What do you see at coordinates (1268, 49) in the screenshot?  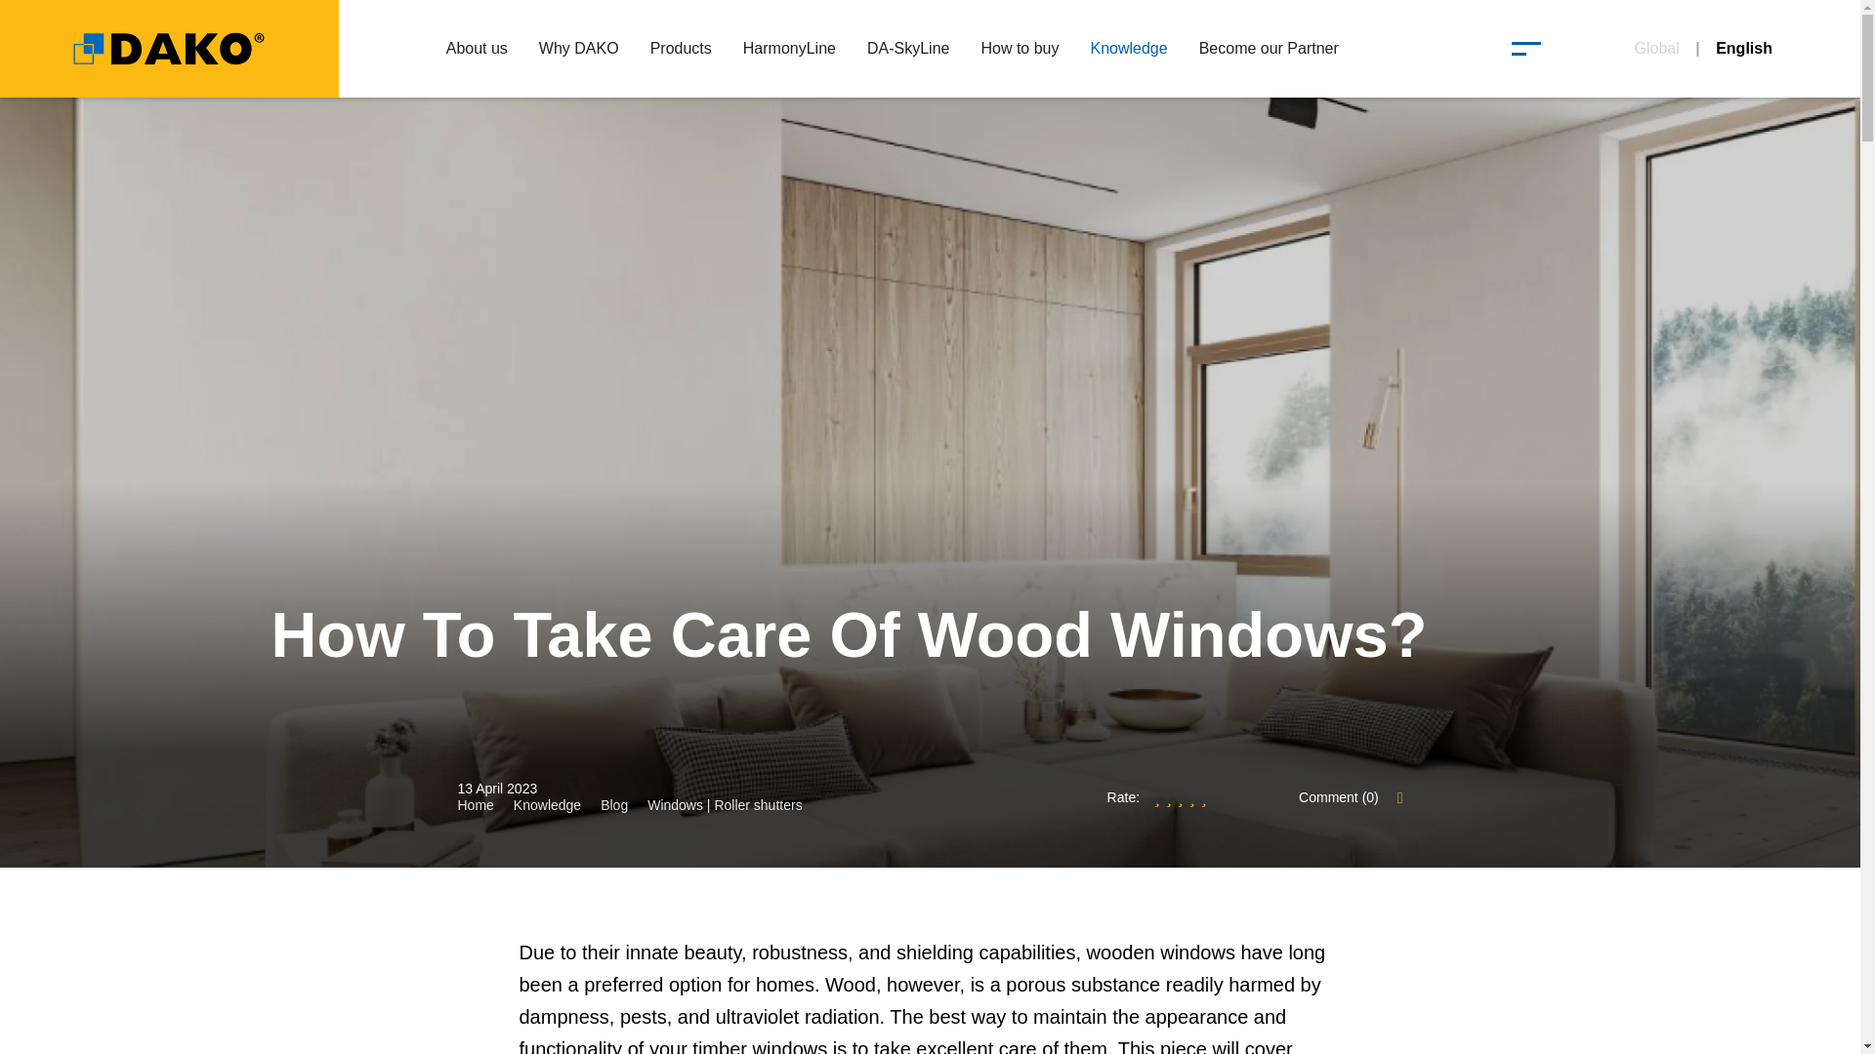 I see `Become our Partner` at bounding box center [1268, 49].